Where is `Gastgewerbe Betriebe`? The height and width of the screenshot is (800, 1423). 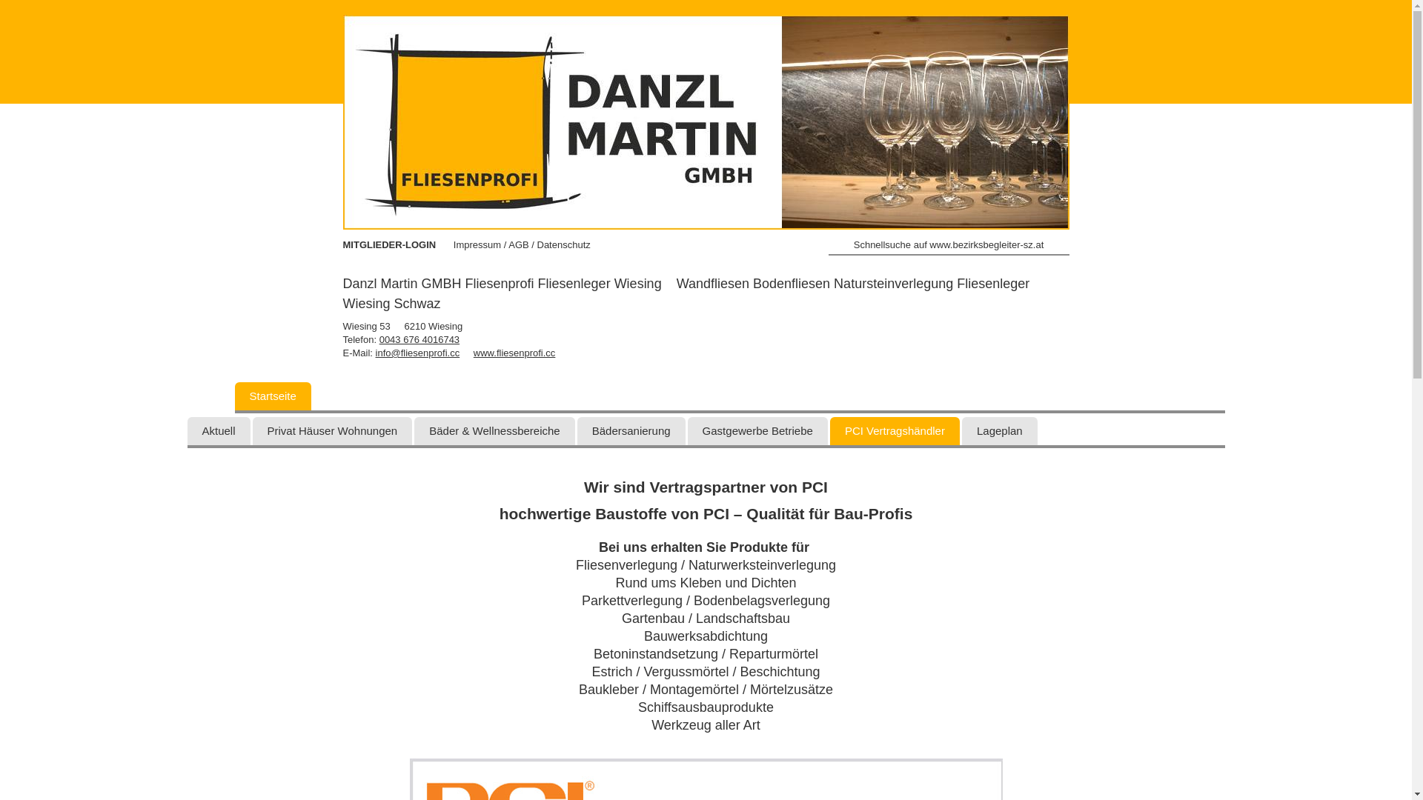 Gastgewerbe Betriebe is located at coordinates (757, 431).